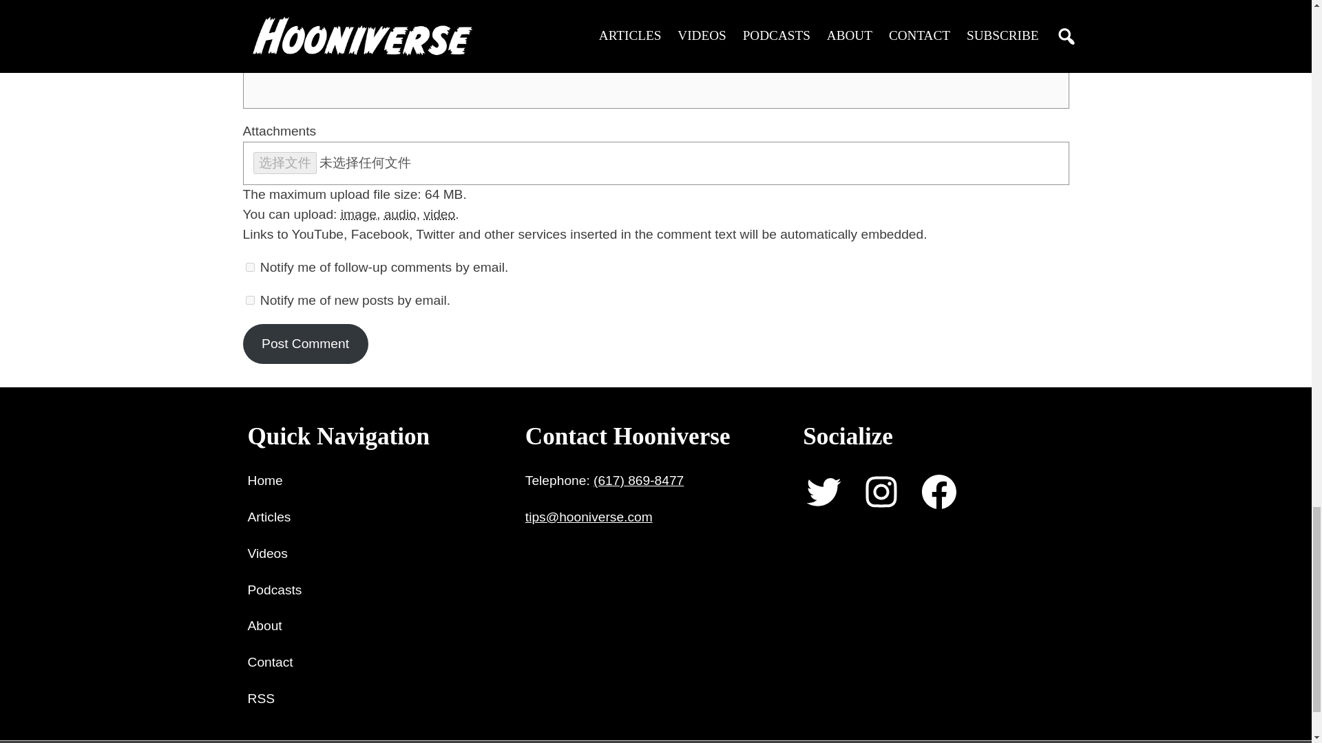  Describe the element at coordinates (269, 517) in the screenshot. I see `Articles` at that location.